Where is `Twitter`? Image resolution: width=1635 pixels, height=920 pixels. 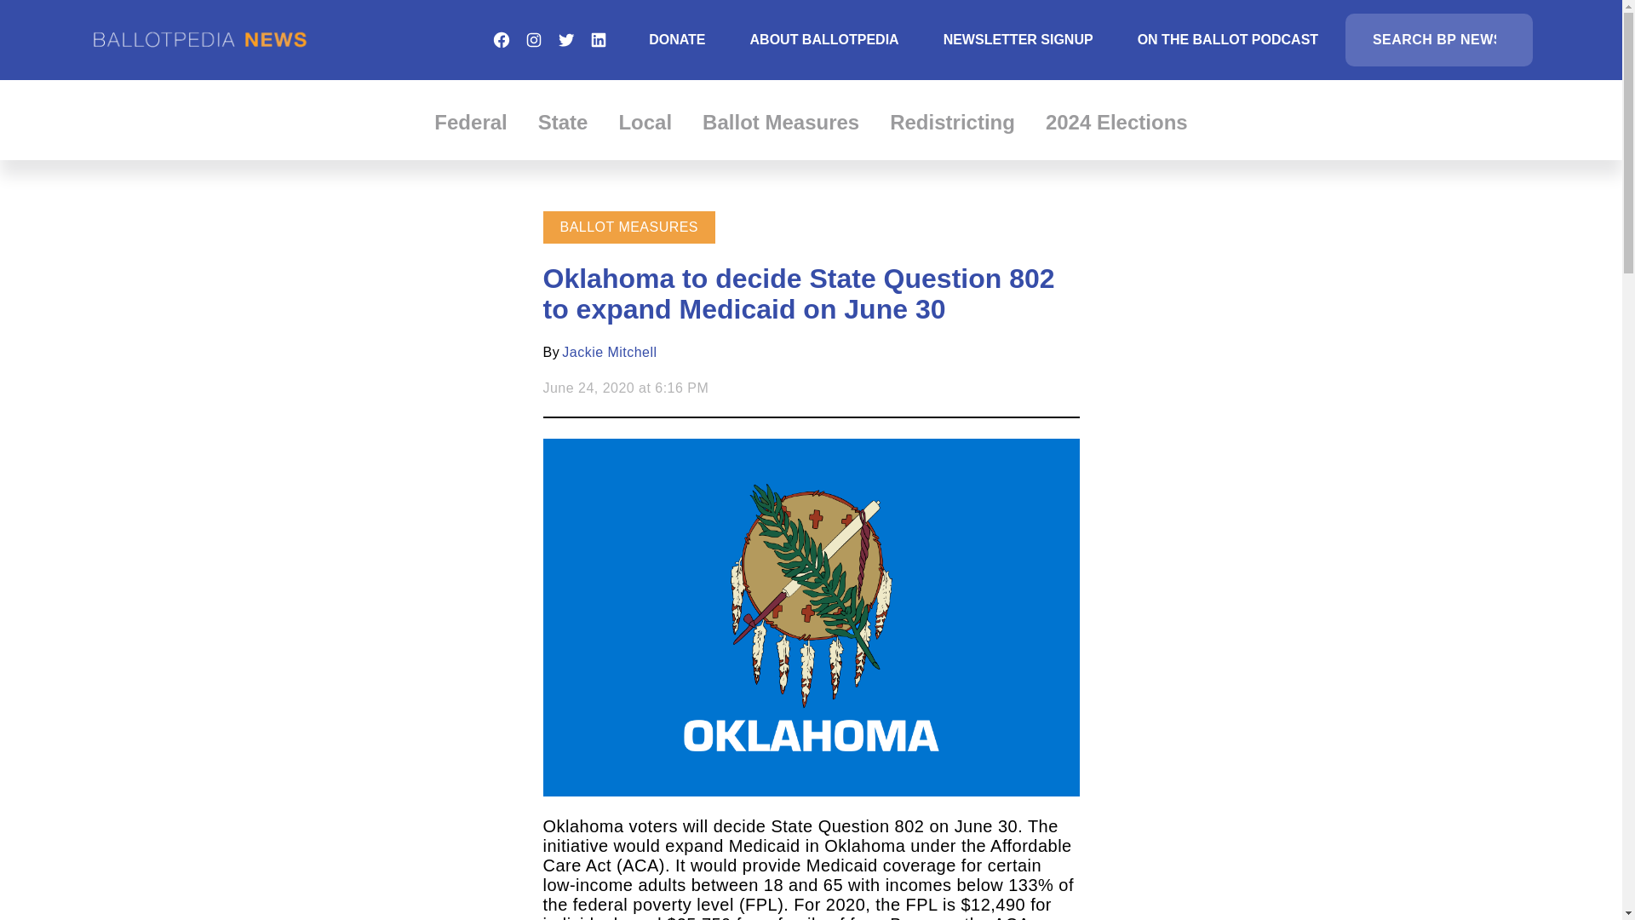 Twitter is located at coordinates (565, 39).